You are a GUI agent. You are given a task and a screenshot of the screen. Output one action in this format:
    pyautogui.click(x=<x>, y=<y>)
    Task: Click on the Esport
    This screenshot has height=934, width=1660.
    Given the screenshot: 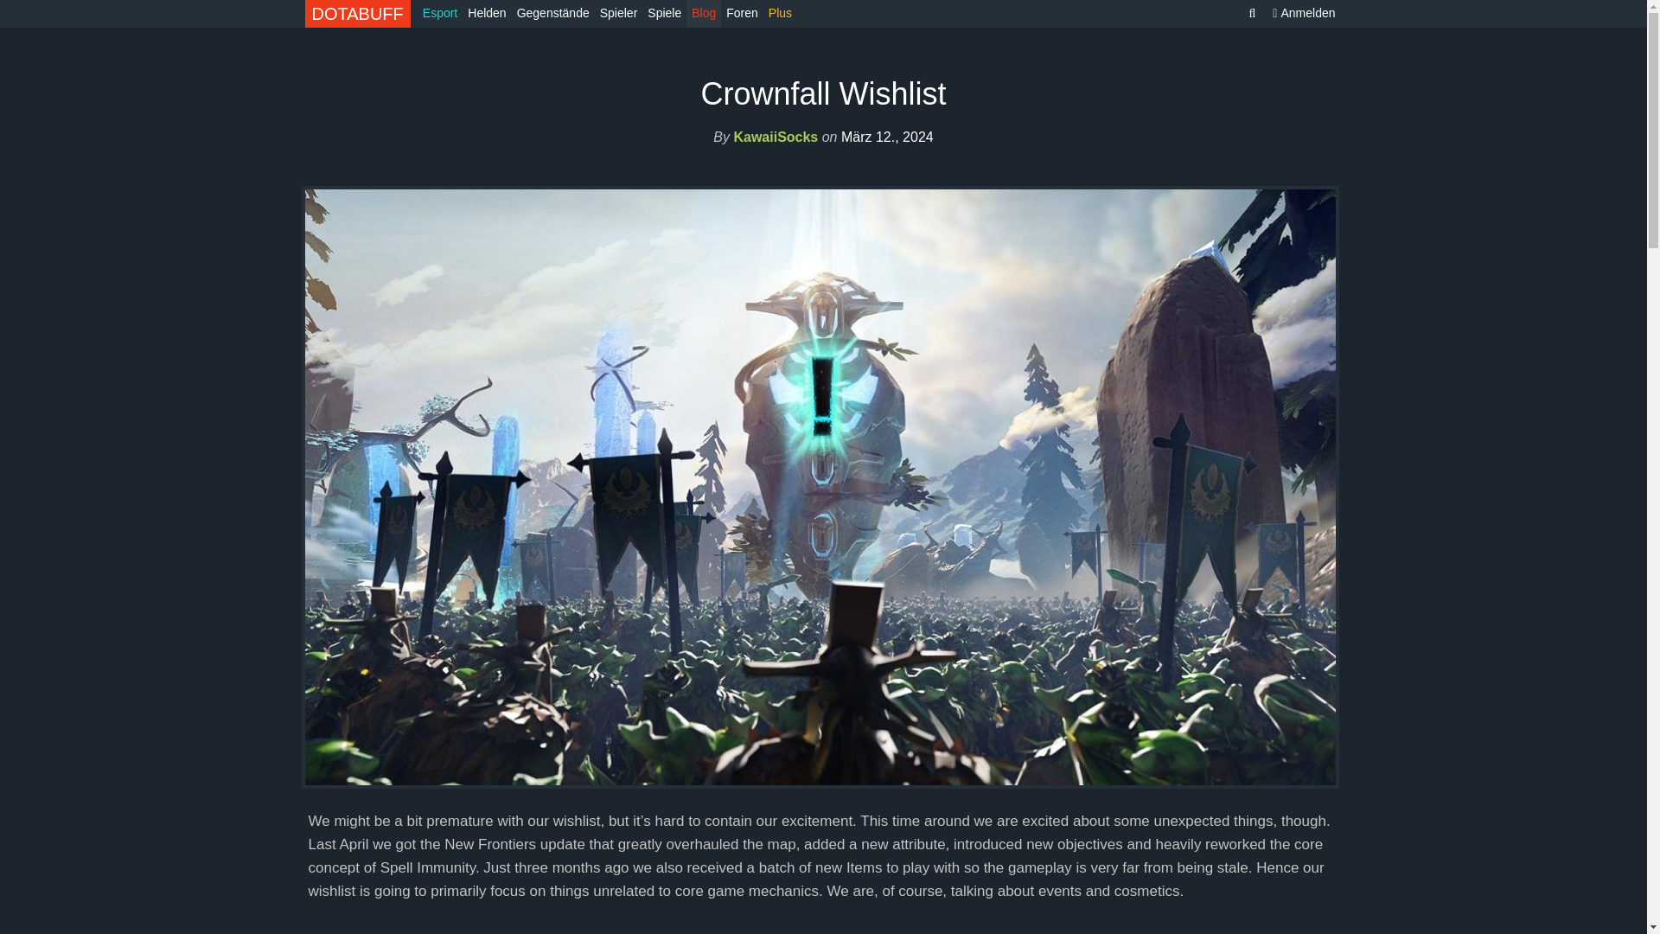 What is the action you would take?
    pyautogui.click(x=440, y=14)
    